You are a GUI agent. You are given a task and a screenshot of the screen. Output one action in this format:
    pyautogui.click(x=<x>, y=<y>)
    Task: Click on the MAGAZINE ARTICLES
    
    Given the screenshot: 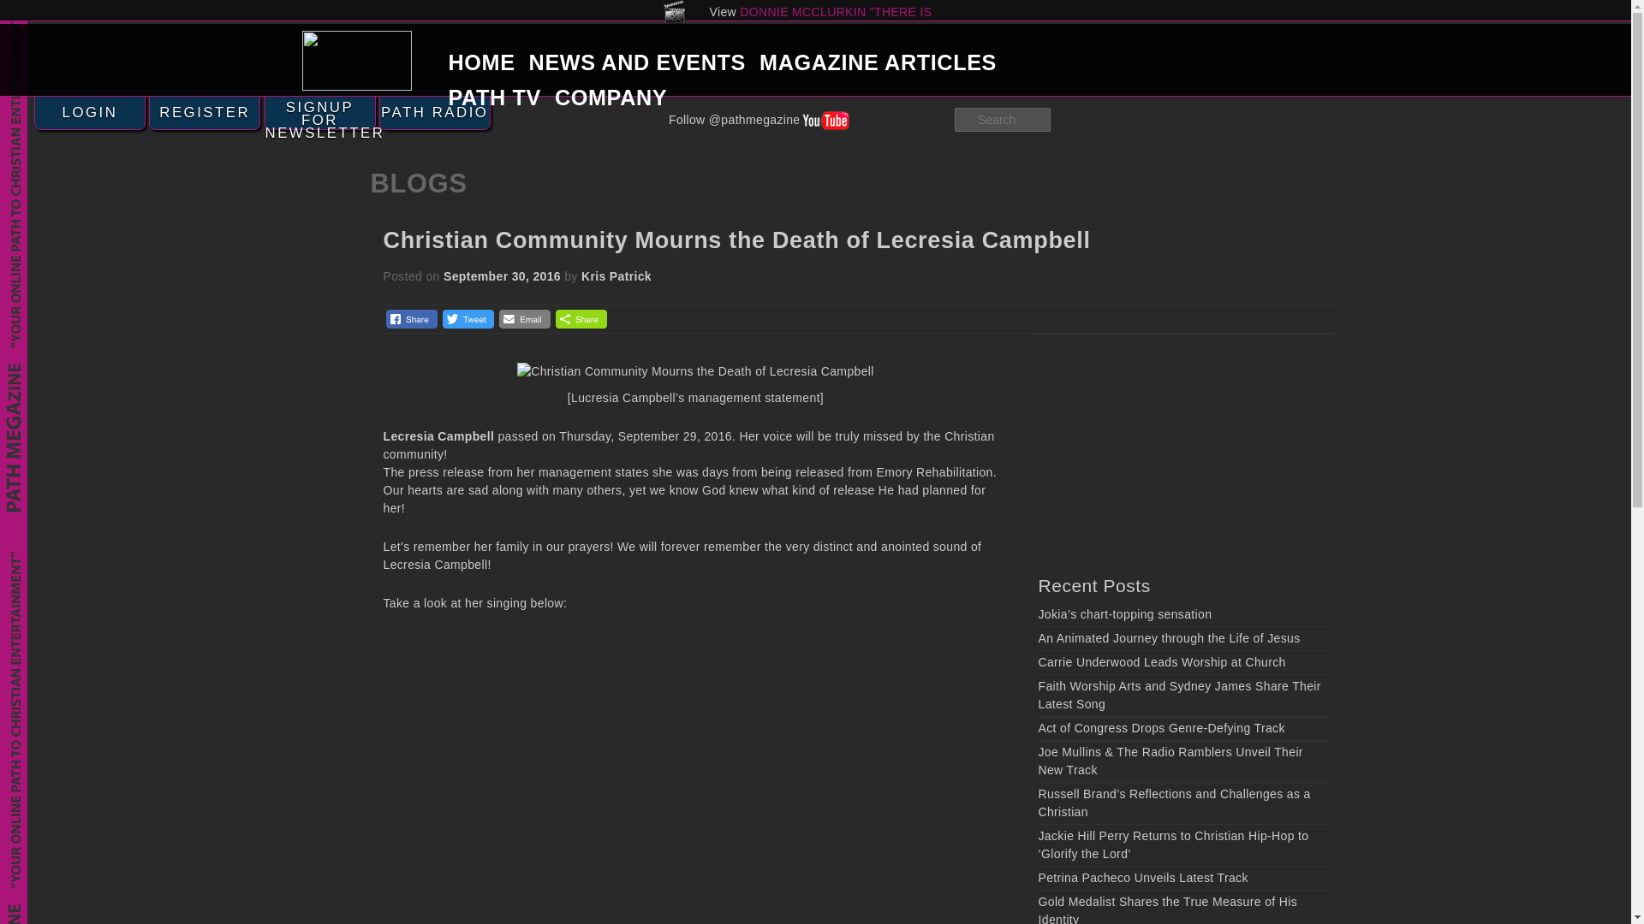 What is the action you would take?
    pyautogui.click(x=878, y=62)
    